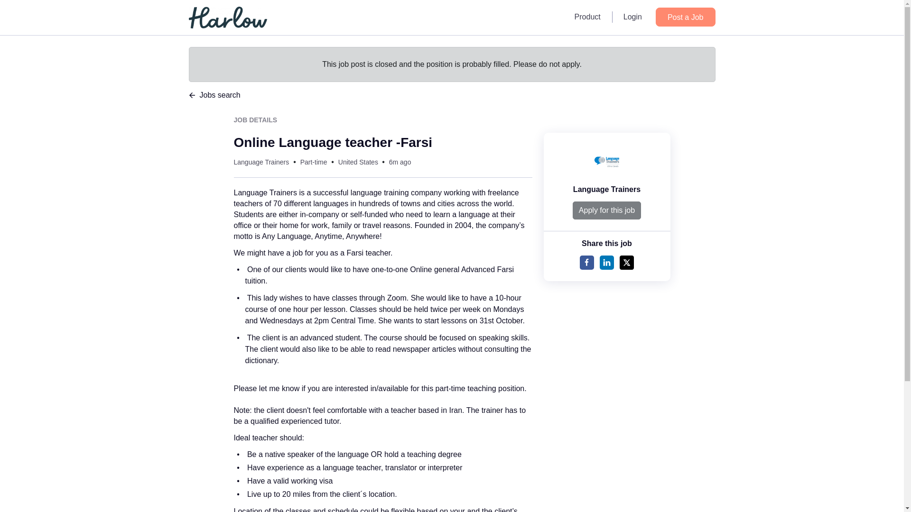 The height and width of the screenshot is (512, 911). What do you see at coordinates (606, 263) in the screenshot?
I see `Share to Linkedin` at bounding box center [606, 263].